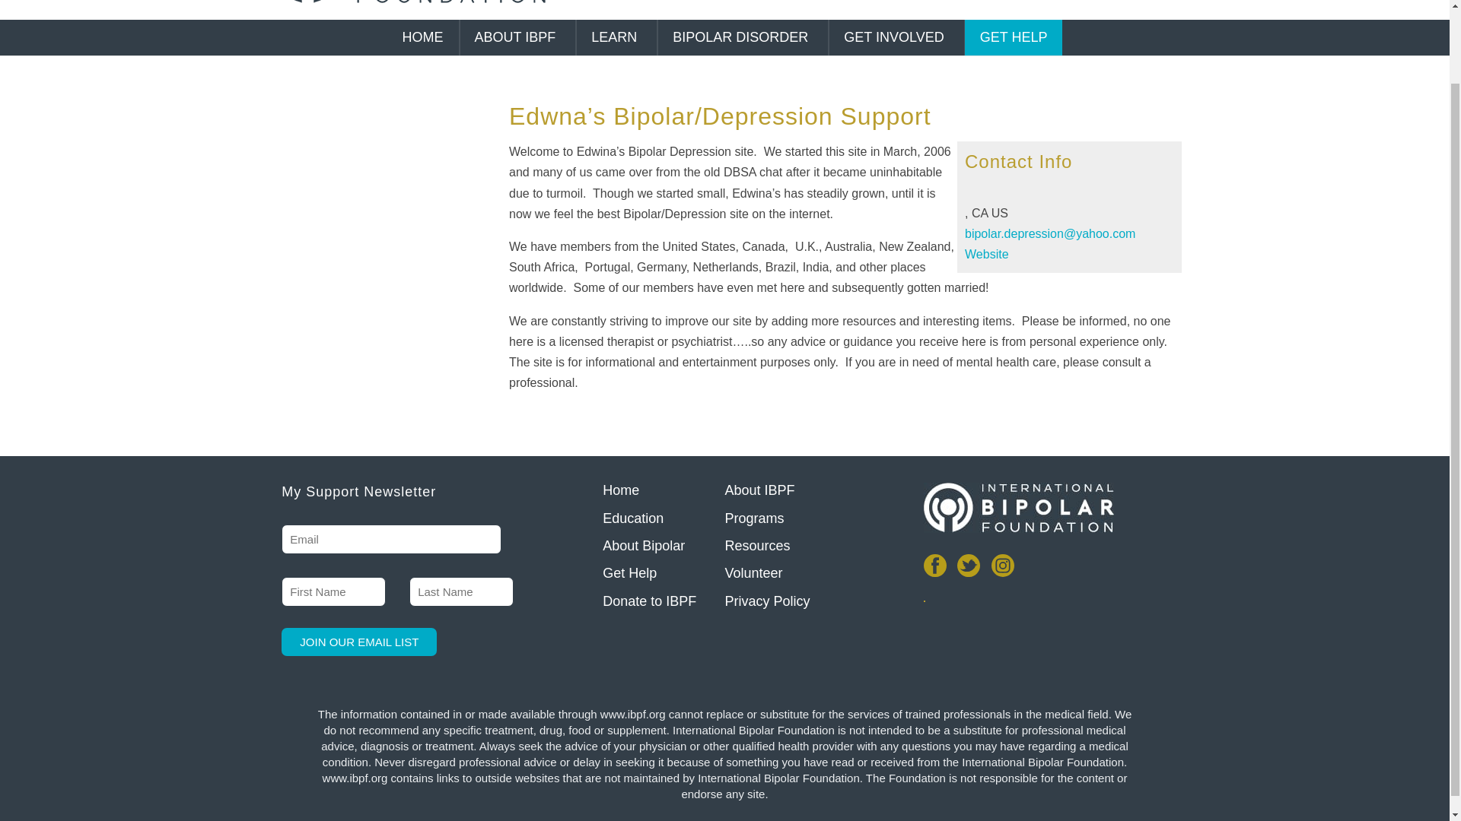 The image size is (1461, 821). Describe the element at coordinates (743, 37) in the screenshot. I see `BIPOLAR DISORDER` at that location.